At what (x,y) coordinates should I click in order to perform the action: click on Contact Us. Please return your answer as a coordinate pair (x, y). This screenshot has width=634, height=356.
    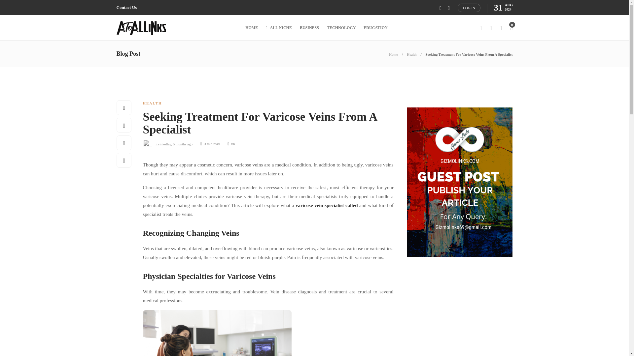
    Looking at the image, I should click on (126, 8).